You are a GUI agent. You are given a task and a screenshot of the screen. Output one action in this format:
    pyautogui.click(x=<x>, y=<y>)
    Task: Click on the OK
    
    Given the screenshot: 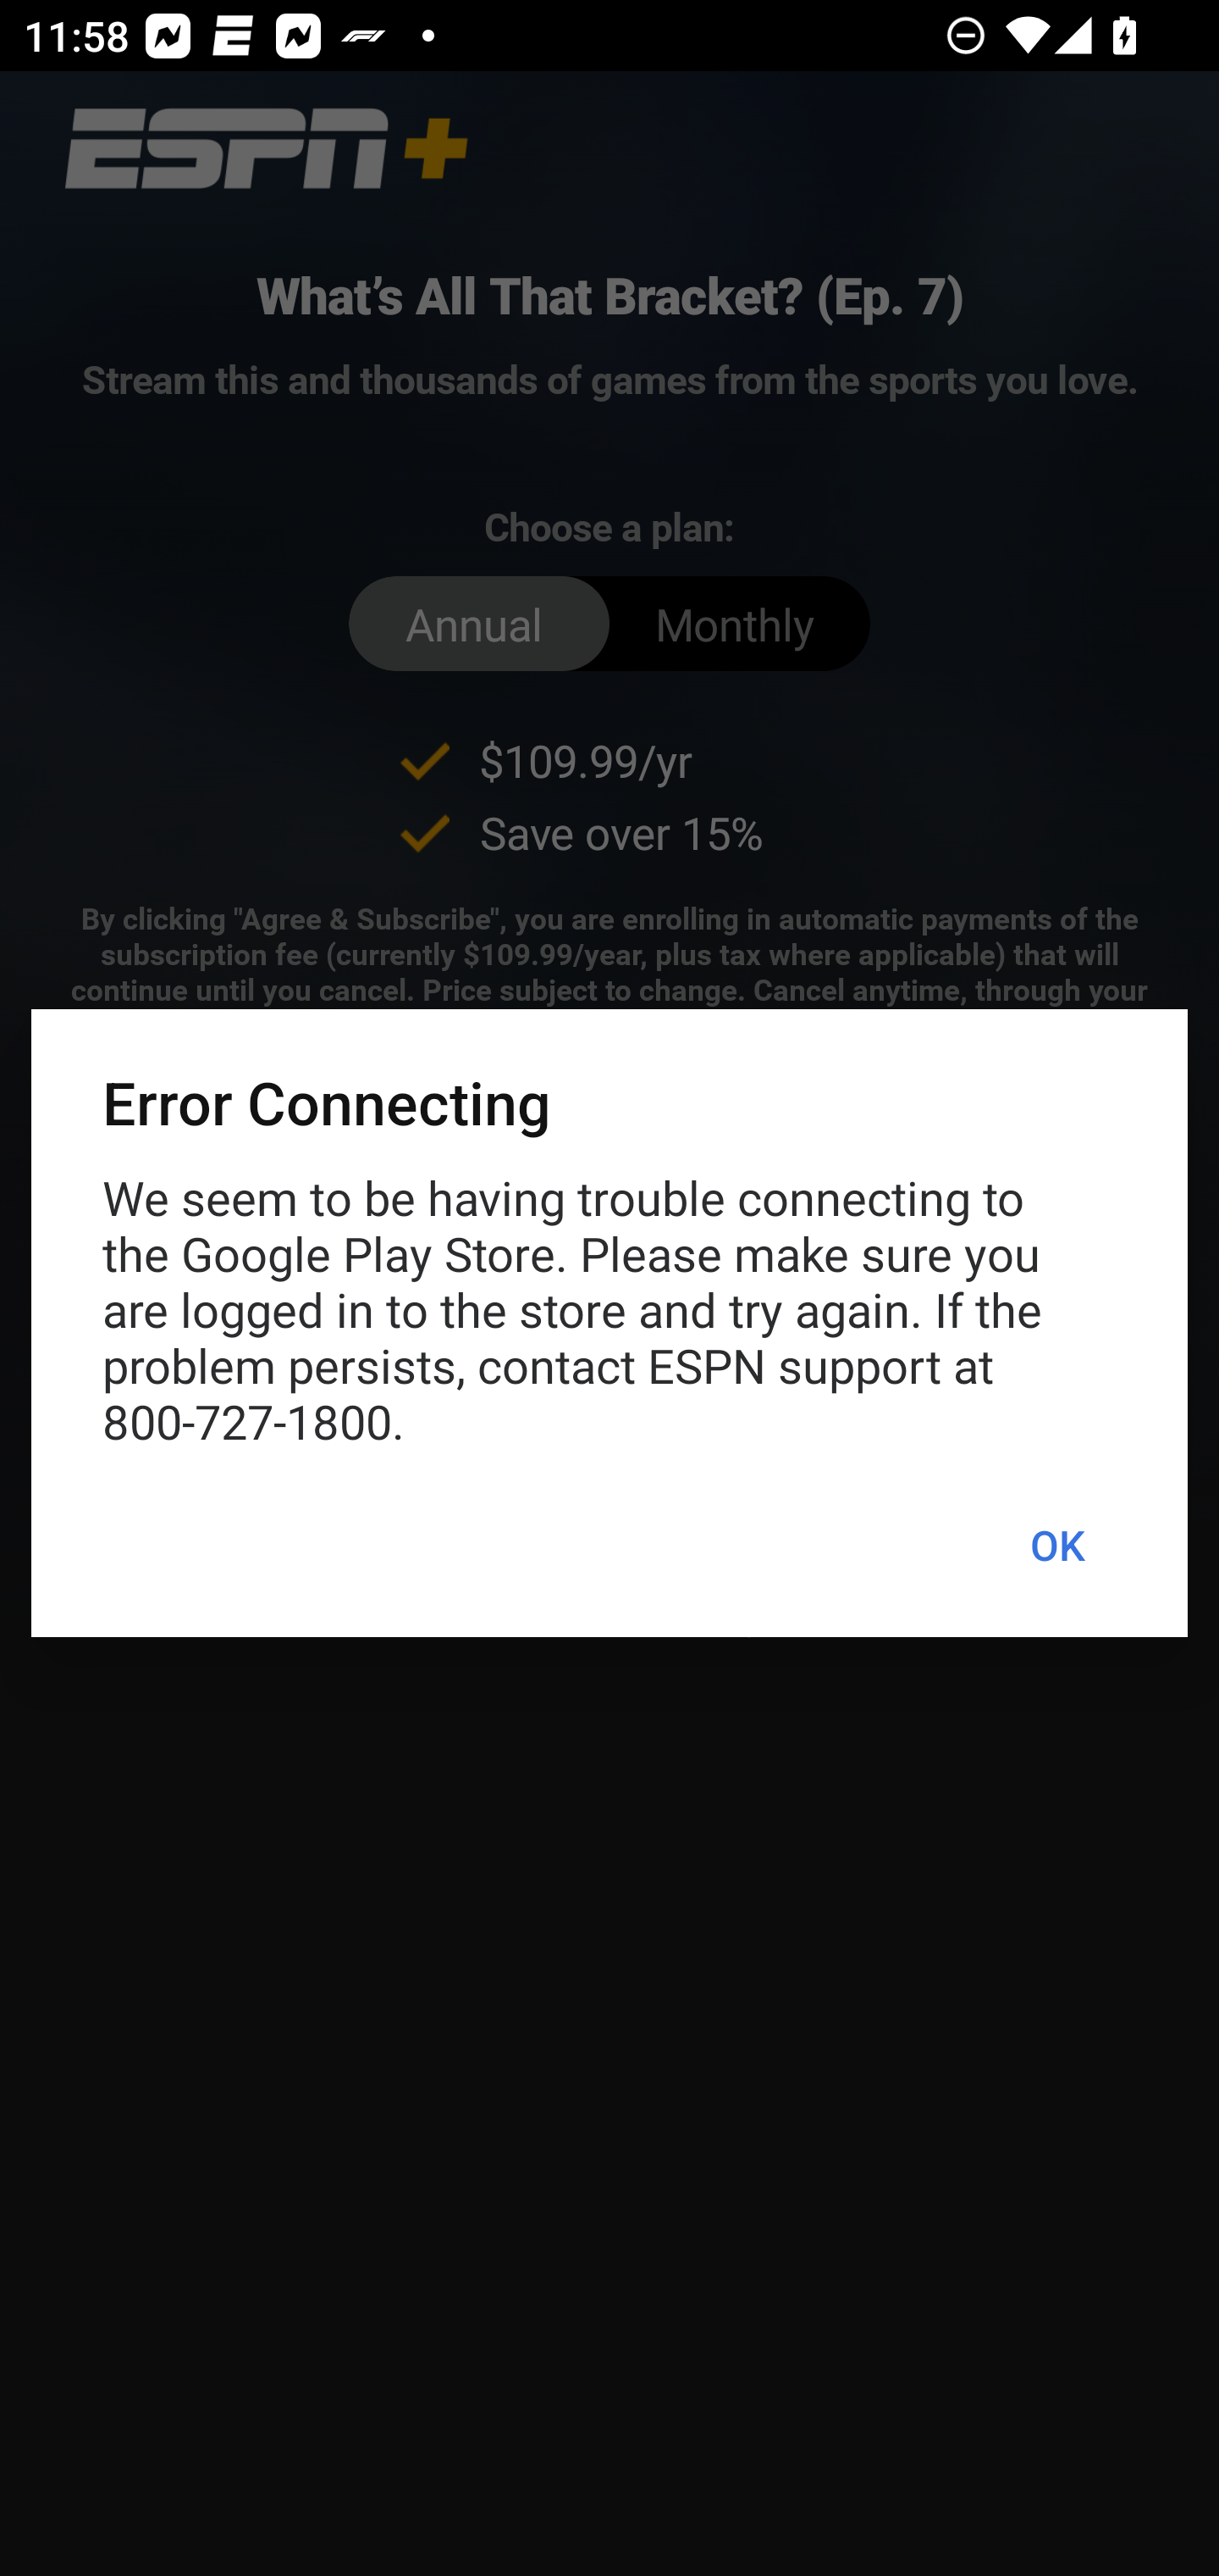 What is the action you would take?
    pyautogui.click(x=1056, y=1546)
    